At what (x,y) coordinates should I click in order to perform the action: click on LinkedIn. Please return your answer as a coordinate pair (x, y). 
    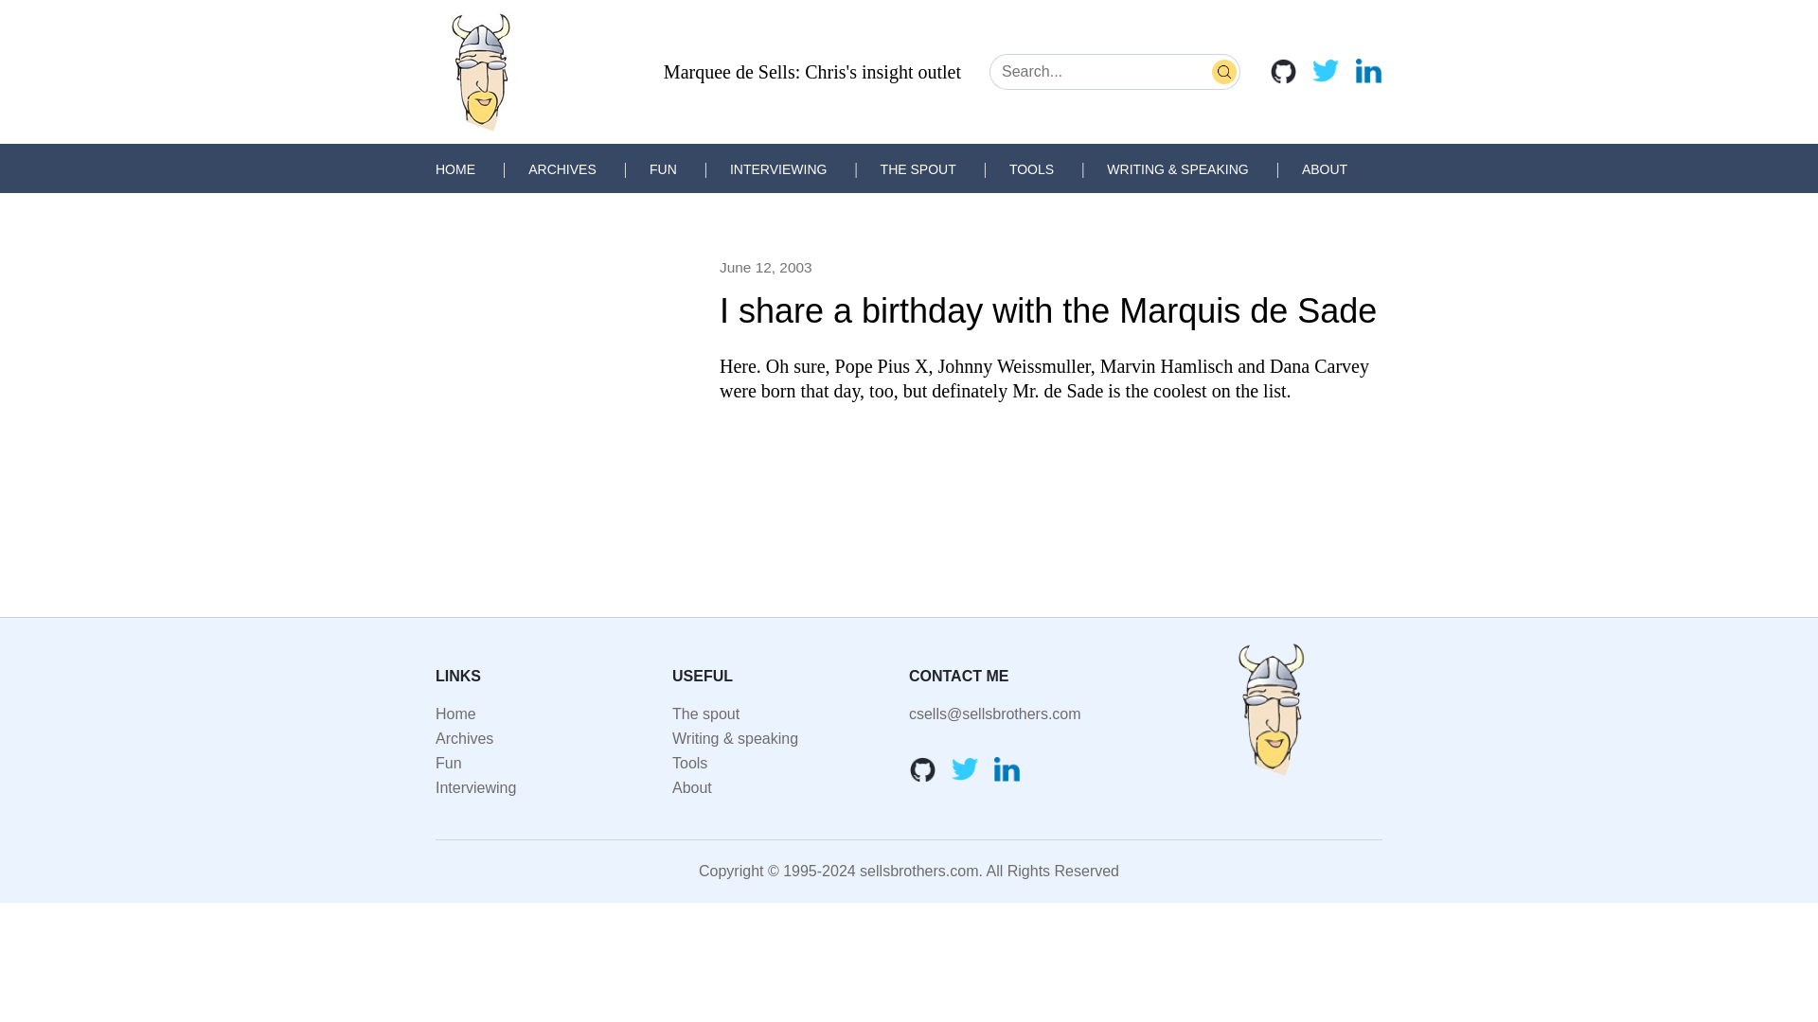
    Looking at the image, I should click on (1367, 70).